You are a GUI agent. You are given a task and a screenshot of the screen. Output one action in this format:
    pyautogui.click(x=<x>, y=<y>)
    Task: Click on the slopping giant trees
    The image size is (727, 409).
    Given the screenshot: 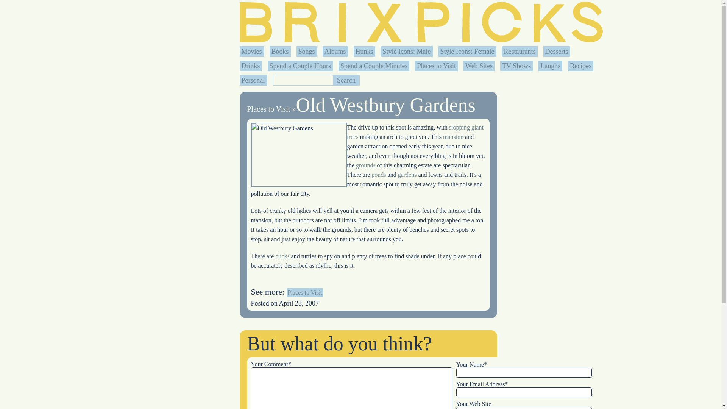 What is the action you would take?
    pyautogui.click(x=415, y=132)
    